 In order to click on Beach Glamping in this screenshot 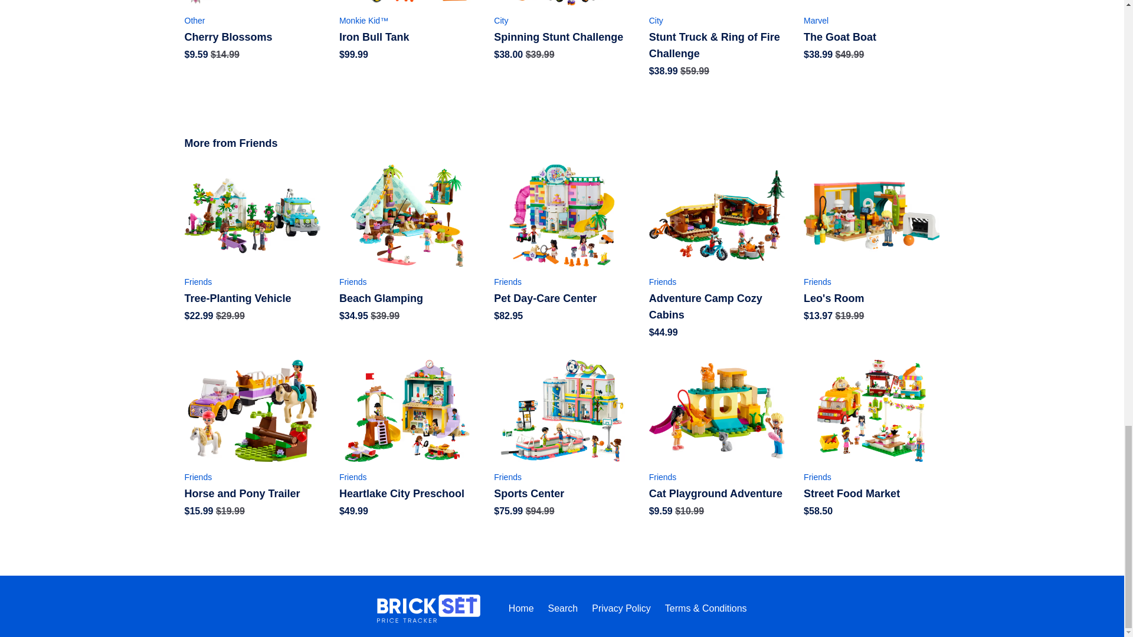, I will do `click(407, 298)`.